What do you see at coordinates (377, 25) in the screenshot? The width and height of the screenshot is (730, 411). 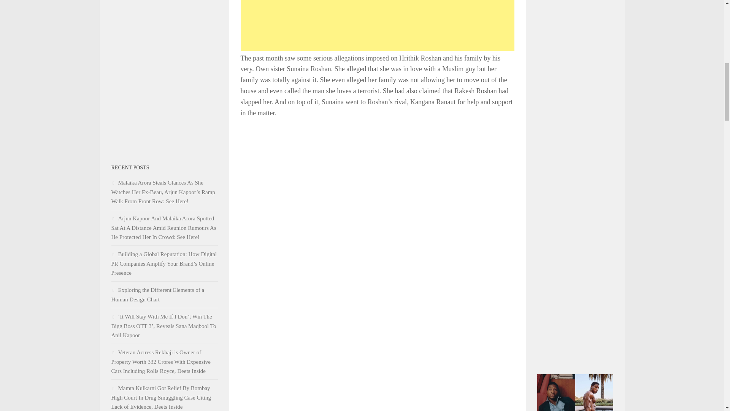 I see `Advertisement` at bounding box center [377, 25].